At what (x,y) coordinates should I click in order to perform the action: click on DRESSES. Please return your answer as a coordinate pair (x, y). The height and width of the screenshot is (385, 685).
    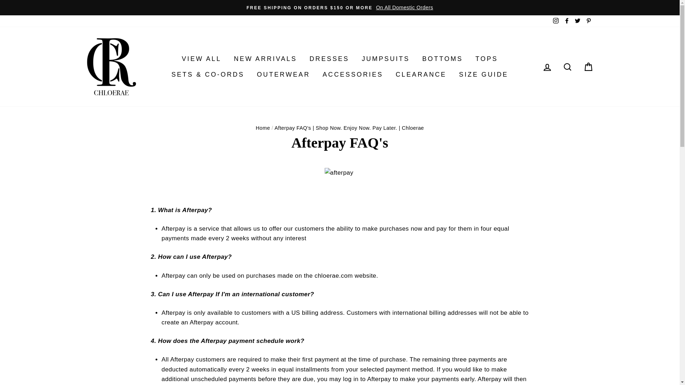
    Looking at the image, I should click on (329, 58).